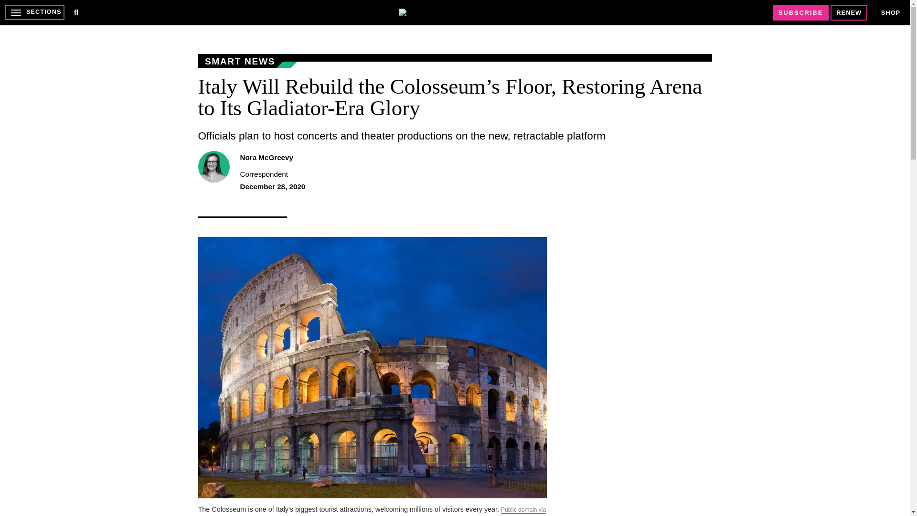 The height and width of the screenshot is (516, 917). I want to click on SECTIONS, so click(34, 12).